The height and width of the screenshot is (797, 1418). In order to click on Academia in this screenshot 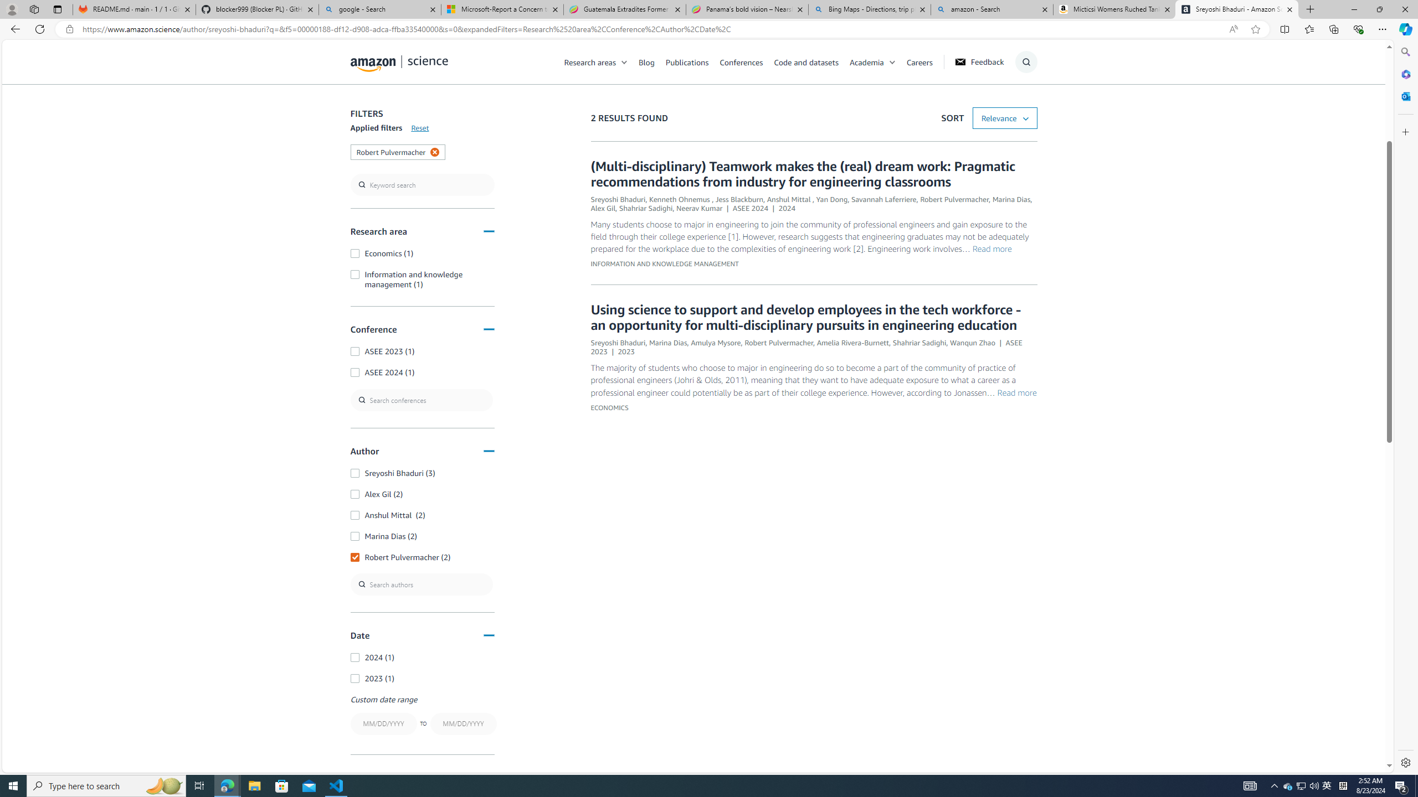, I will do `click(866, 61)`.